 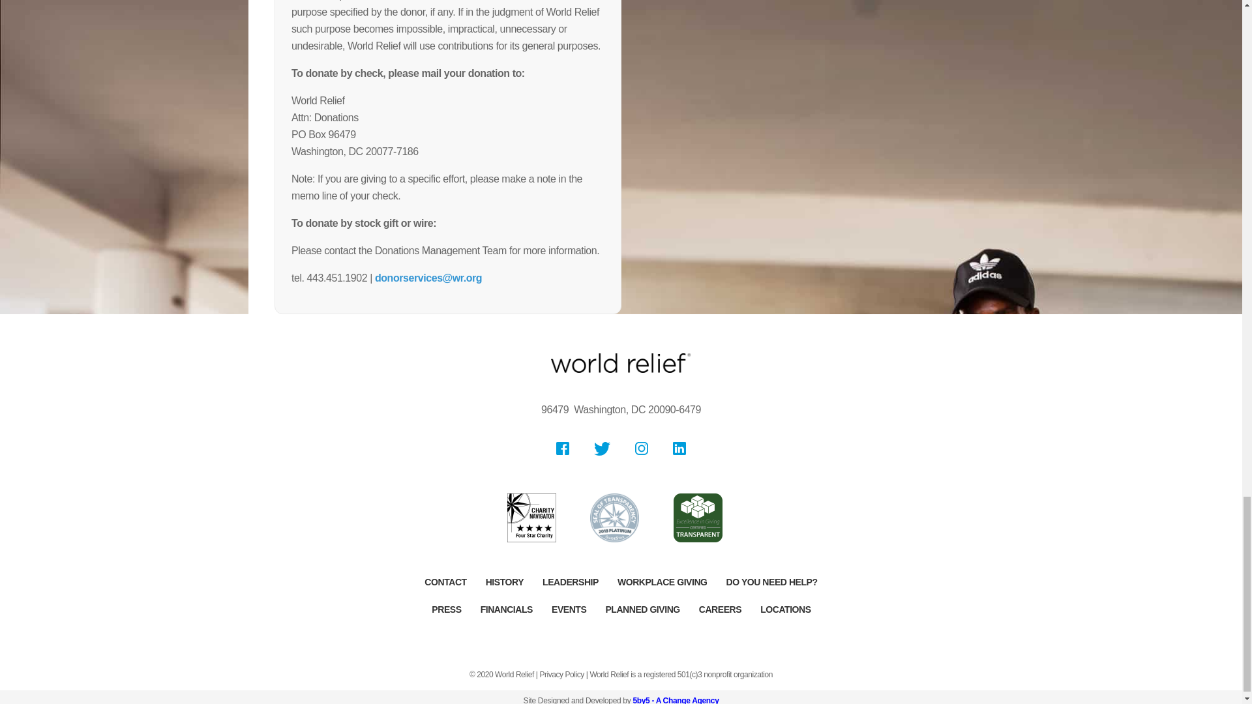 What do you see at coordinates (772, 581) in the screenshot?
I see `DO YOU NEED HELP?` at bounding box center [772, 581].